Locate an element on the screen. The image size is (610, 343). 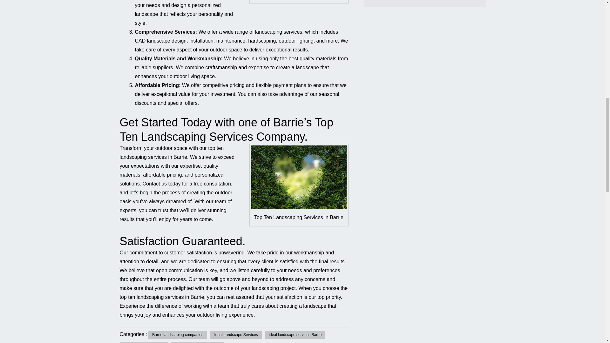
ideal landscaping Barrie is located at coordinates (144, 342).